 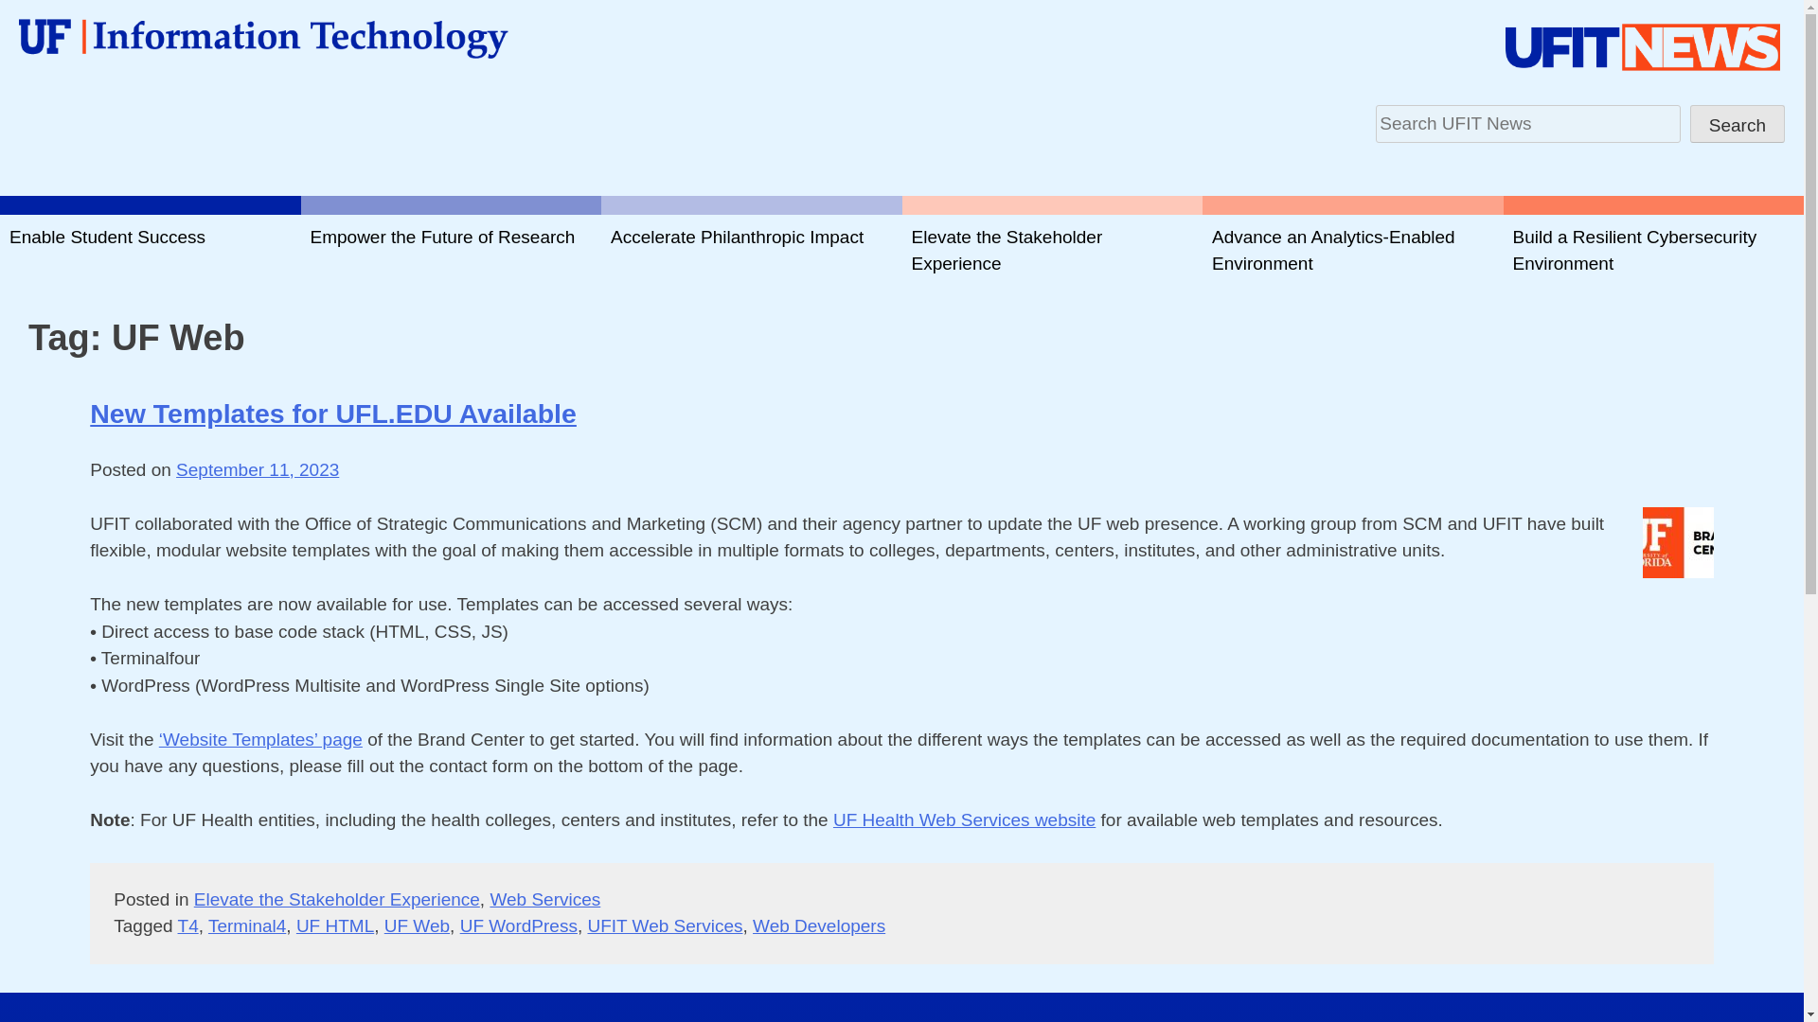 What do you see at coordinates (519, 925) in the screenshot?
I see `UF WordPress` at bounding box center [519, 925].